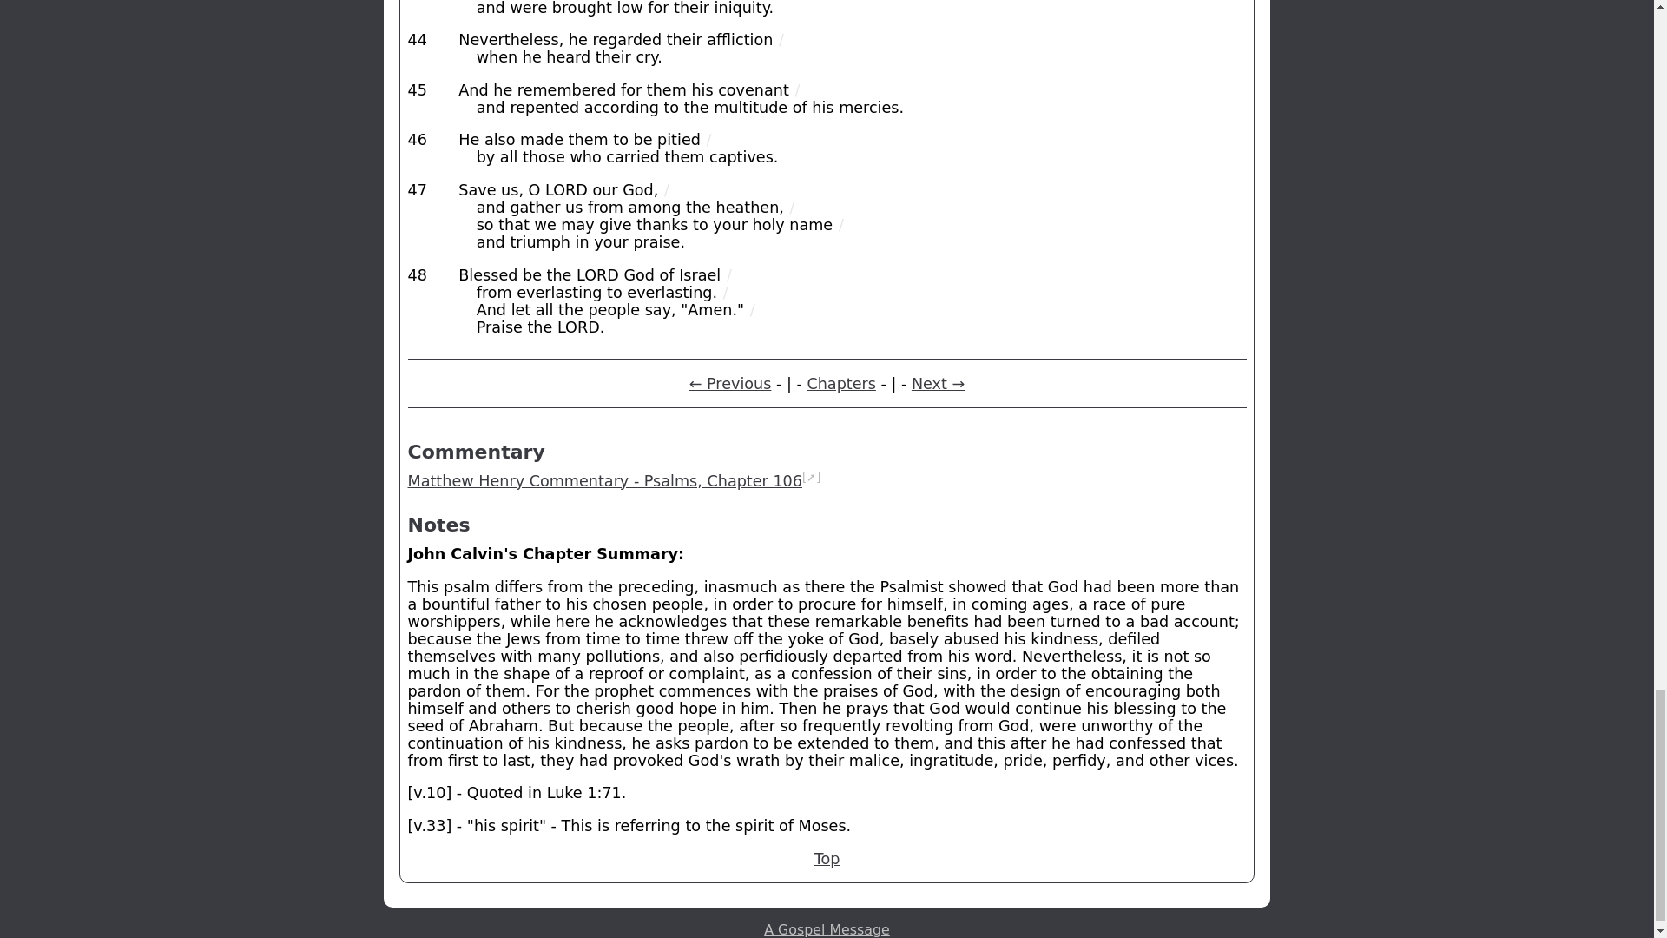  What do you see at coordinates (604, 481) in the screenshot?
I see `Matthew Henry Commentary - Psalms, Chapter 106` at bounding box center [604, 481].